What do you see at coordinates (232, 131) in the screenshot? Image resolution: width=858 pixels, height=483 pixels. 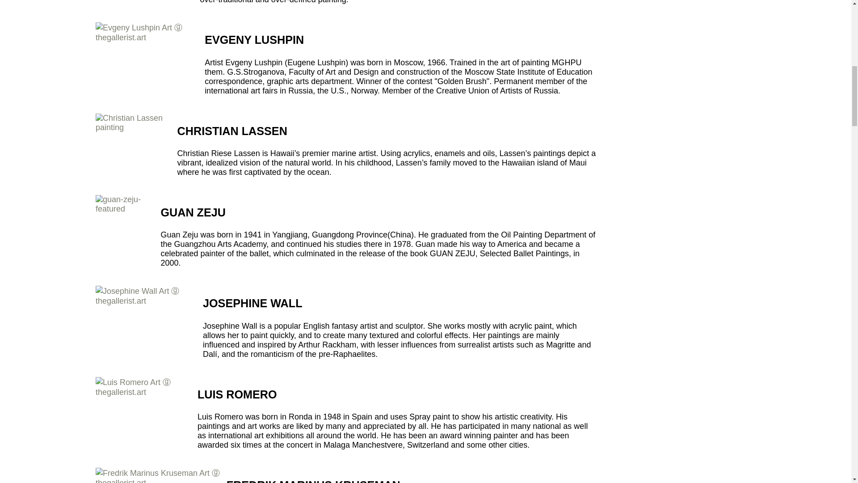 I see `CHRISTIAN LASSEN` at bounding box center [232, 131].